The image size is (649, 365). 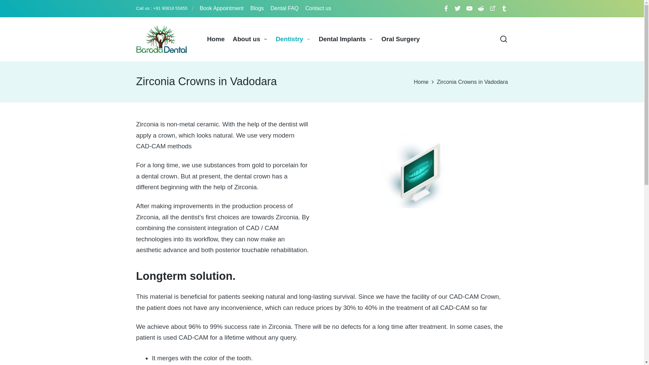 I want to click on Home, so click(x=216, y=39).